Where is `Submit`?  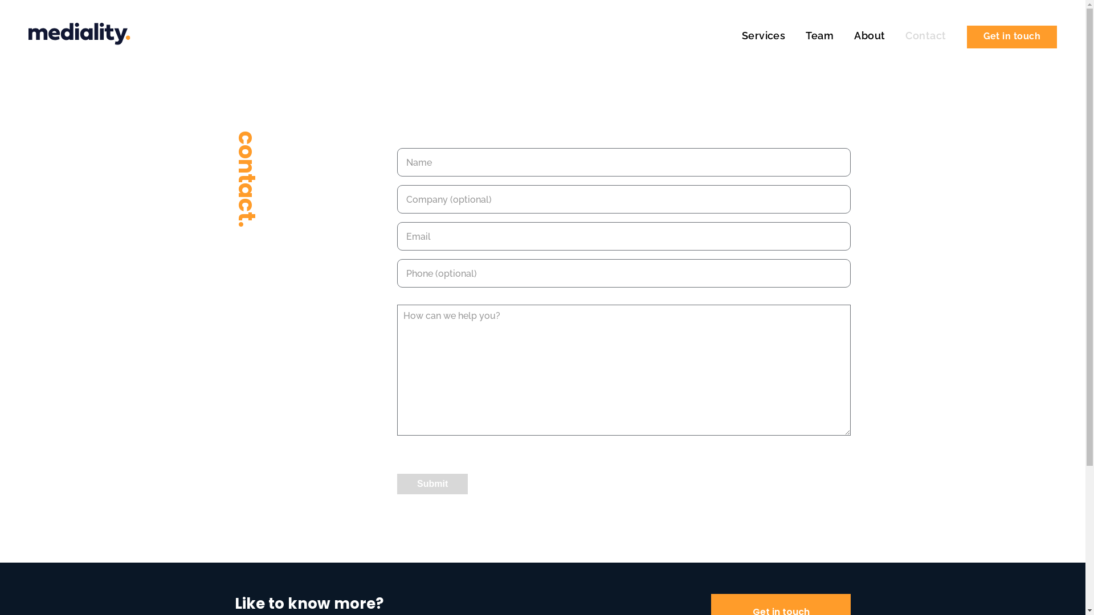
Submit is located at coordinates (432, 484).